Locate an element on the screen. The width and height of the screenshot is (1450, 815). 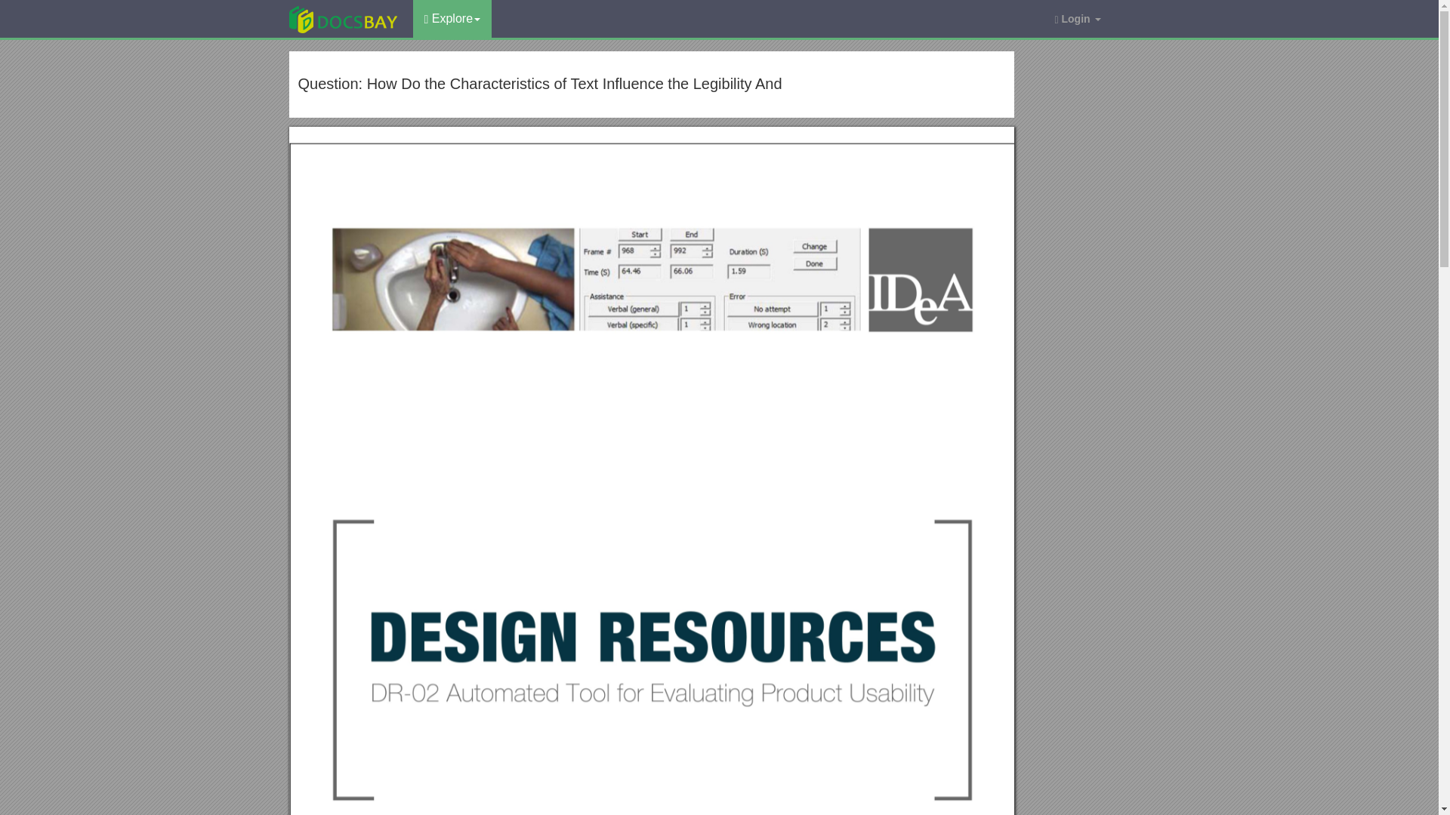
Login is located at coordinates (1077, 18).